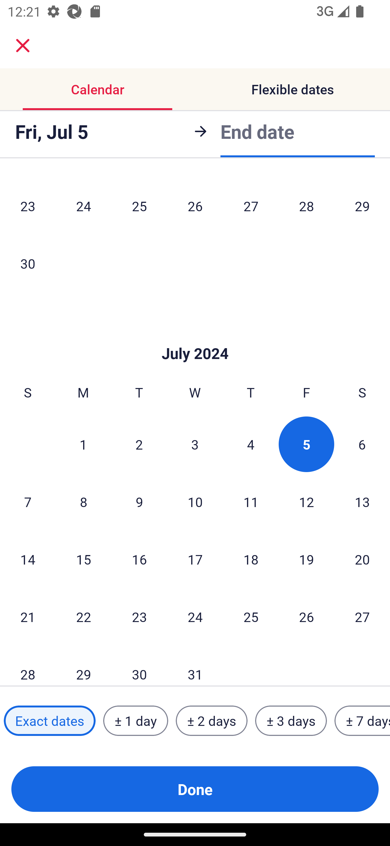 This screenshot has width=390, height=846. I want to click on End date, so click(257, 130).